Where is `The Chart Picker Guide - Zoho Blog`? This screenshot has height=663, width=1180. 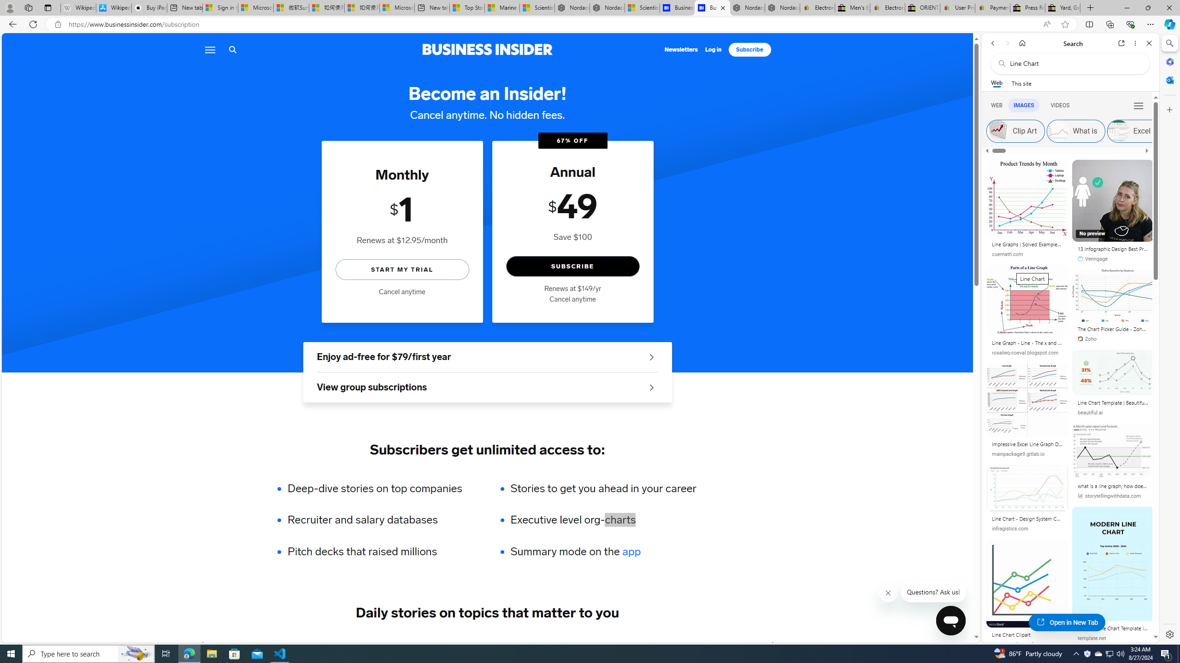 The Chart Picker Guide - Zoho Blog is located at coordinates (1113, 329).